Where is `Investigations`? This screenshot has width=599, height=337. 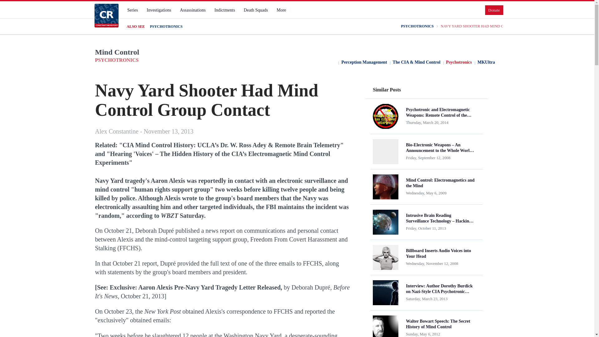 Investigations is located at coordinates (159, 10).